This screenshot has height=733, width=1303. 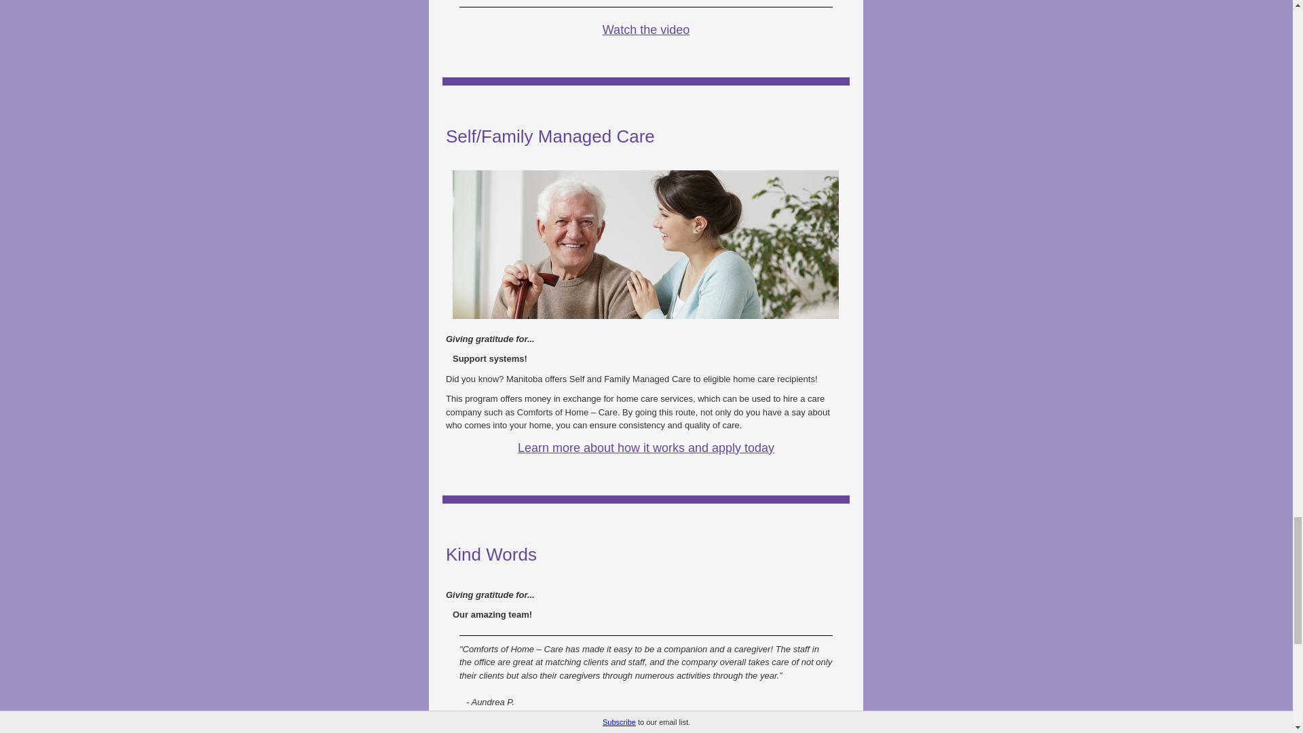 I want to click on Learn more about how it works and apply today, so click(x=645, y=448).